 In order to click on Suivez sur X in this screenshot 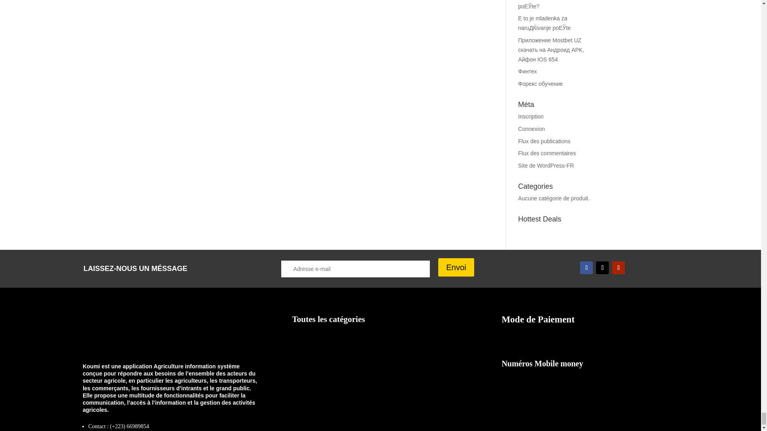, I will do `click(602, 267)`.